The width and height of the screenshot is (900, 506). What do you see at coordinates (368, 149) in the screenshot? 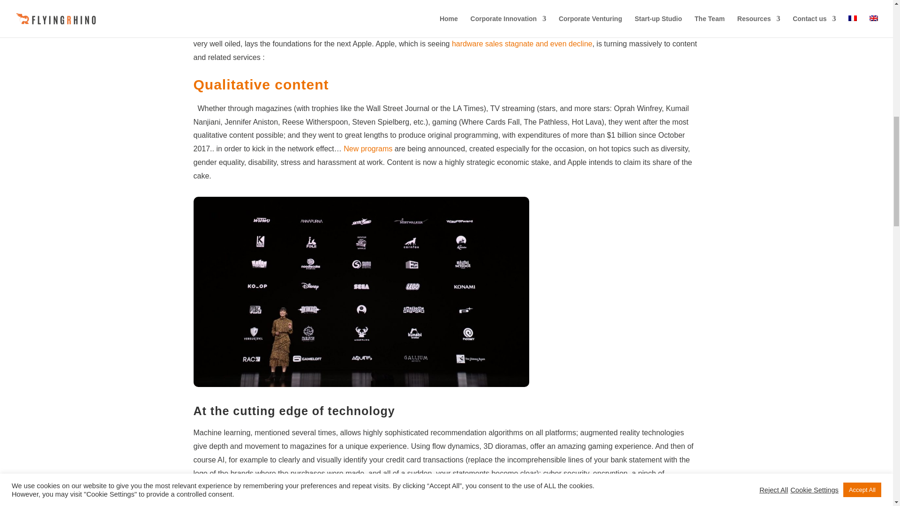
I see `New programs` at bounding box center [368, 149].